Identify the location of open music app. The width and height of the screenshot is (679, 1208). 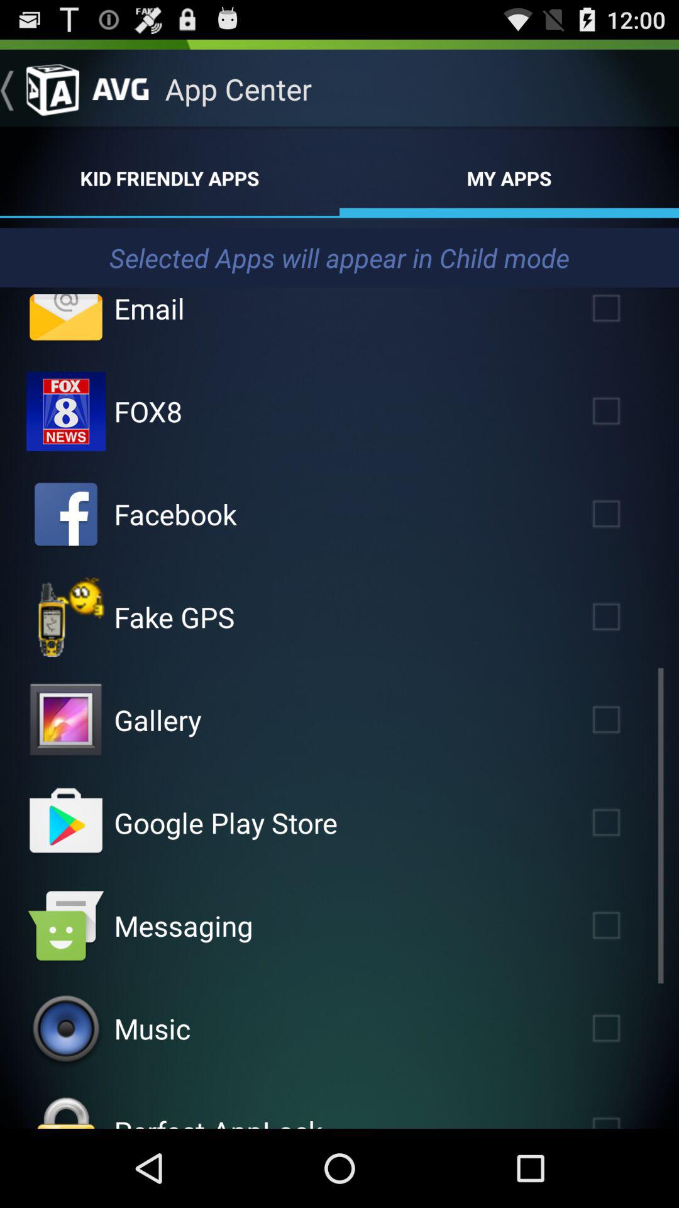
(152, 1028).